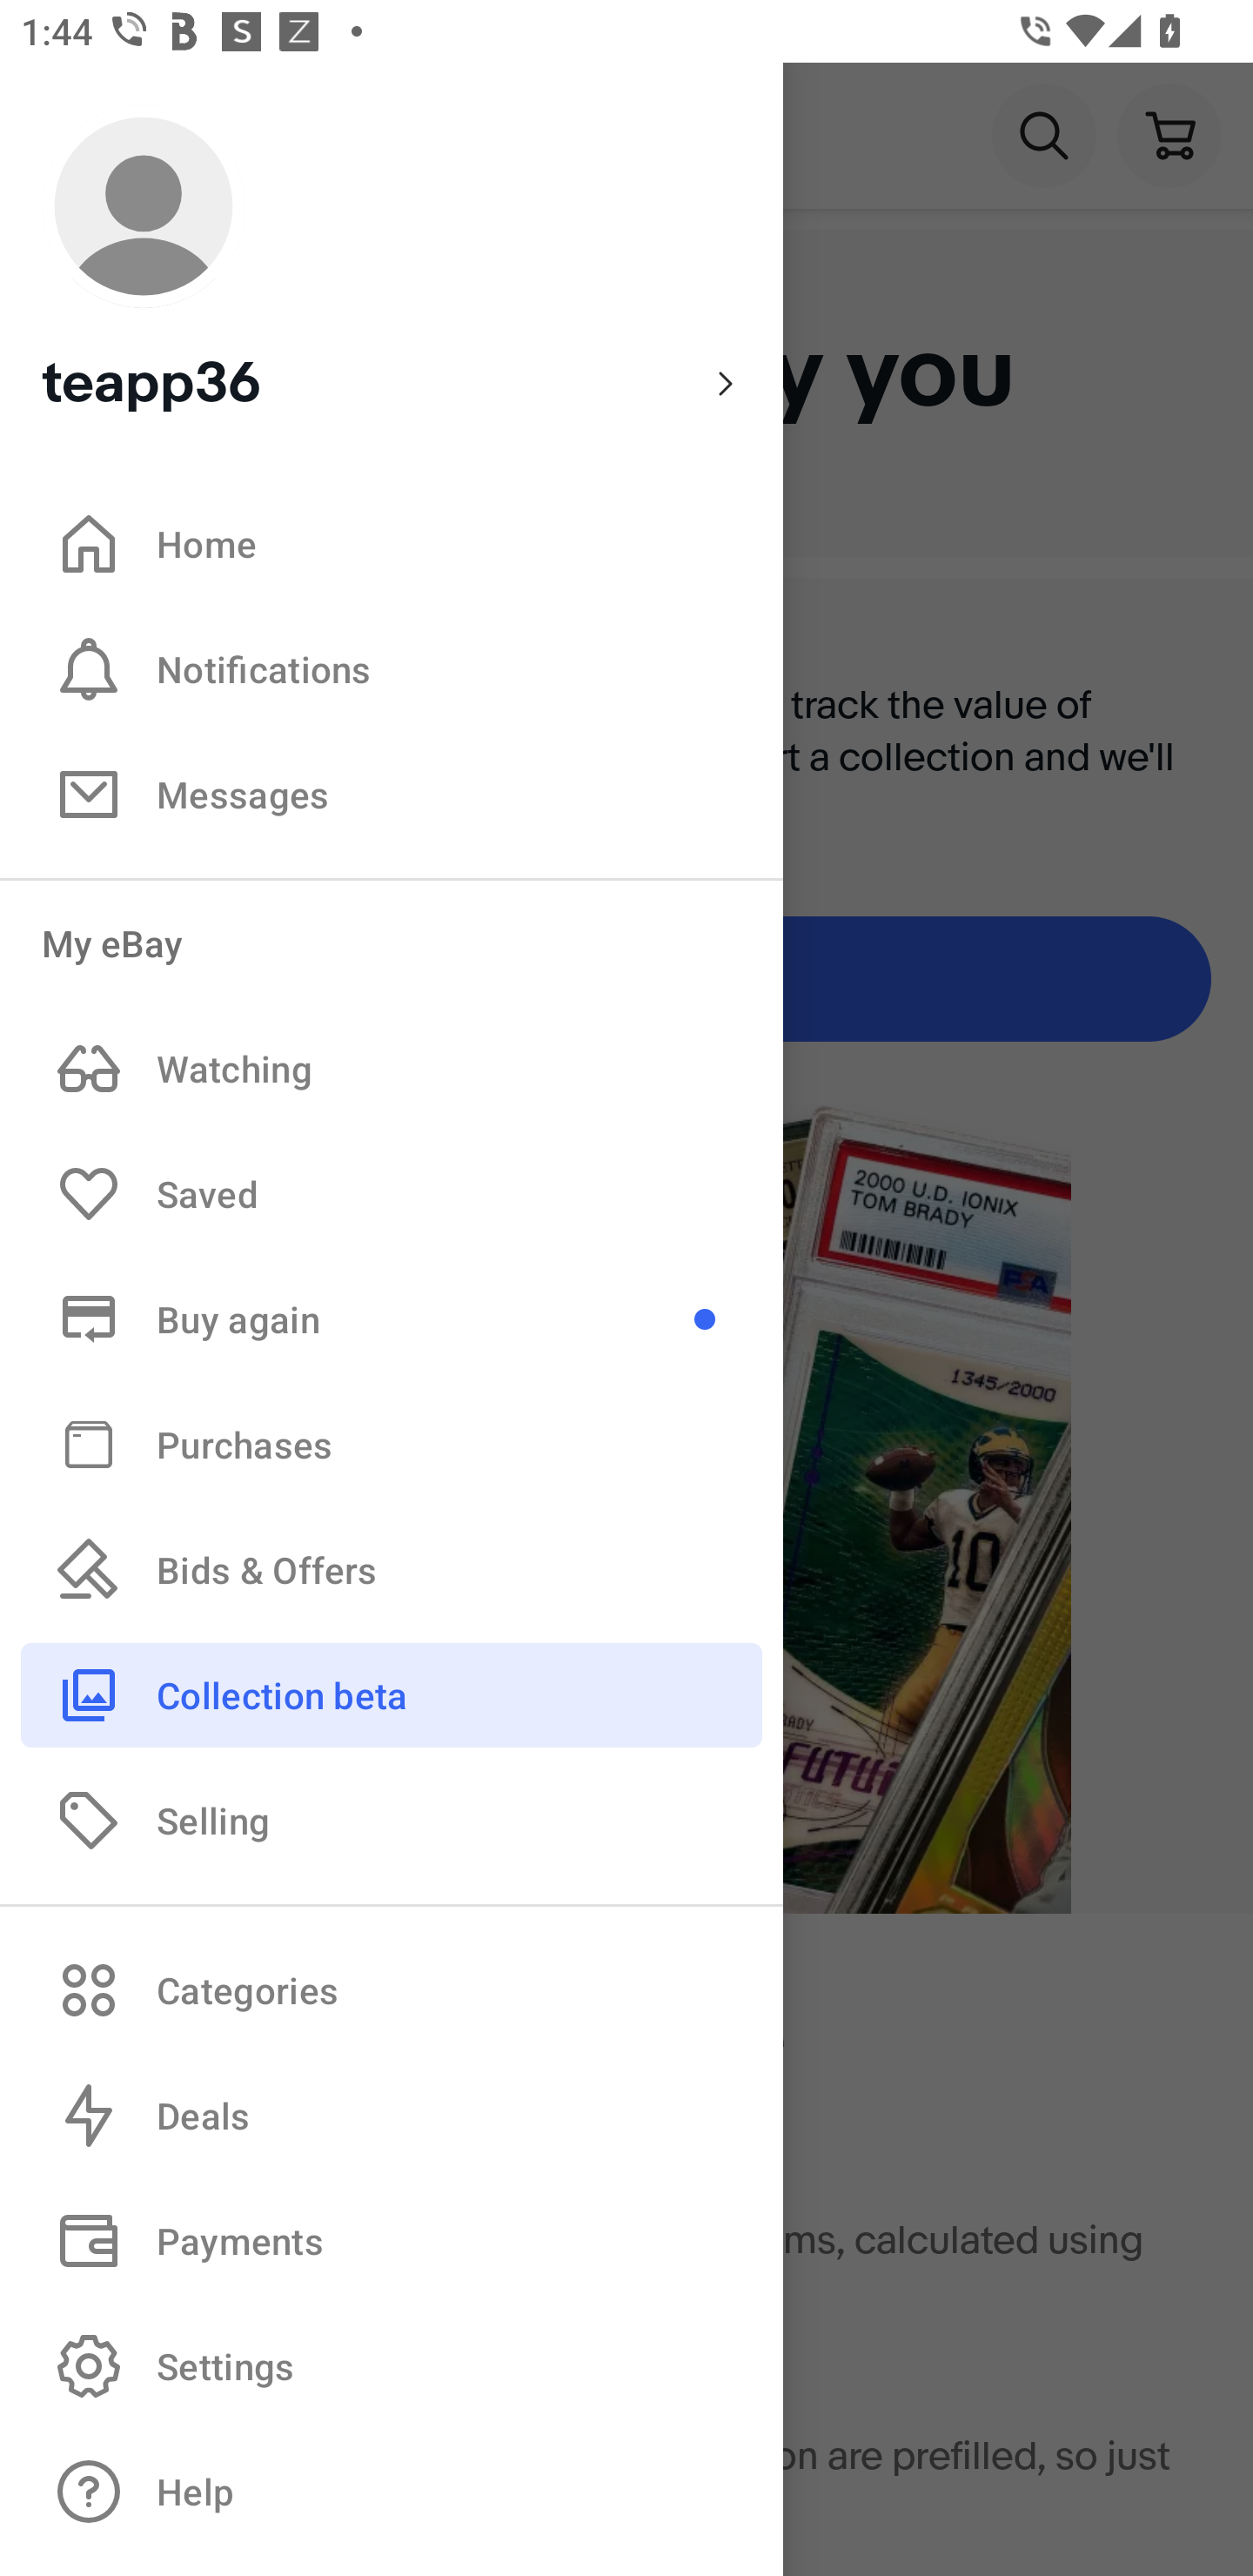 This screenshot has height=2576, width=1253. I want to click on Collection beta, so click(392, 1694).